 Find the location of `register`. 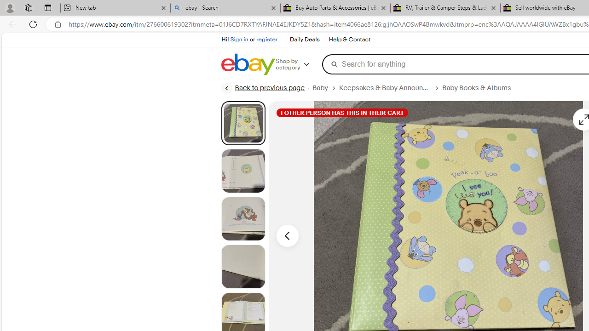

register is located at coordinates (267, 40).